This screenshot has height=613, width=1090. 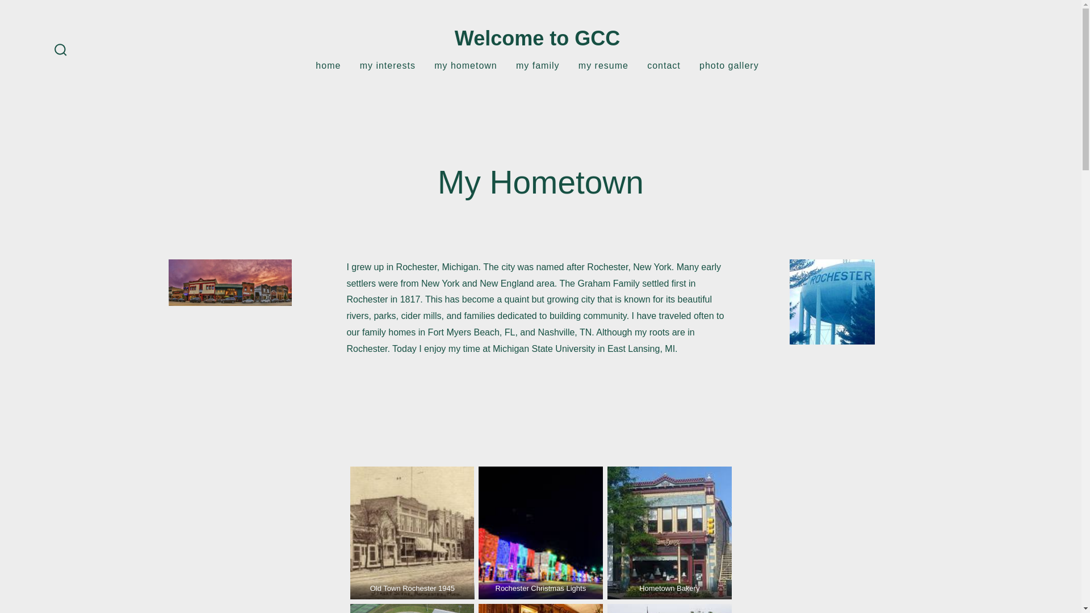 What do you see at coordinates (603, 66) in the screenshot?
I see `my resume` at bounding box center [603, 66].